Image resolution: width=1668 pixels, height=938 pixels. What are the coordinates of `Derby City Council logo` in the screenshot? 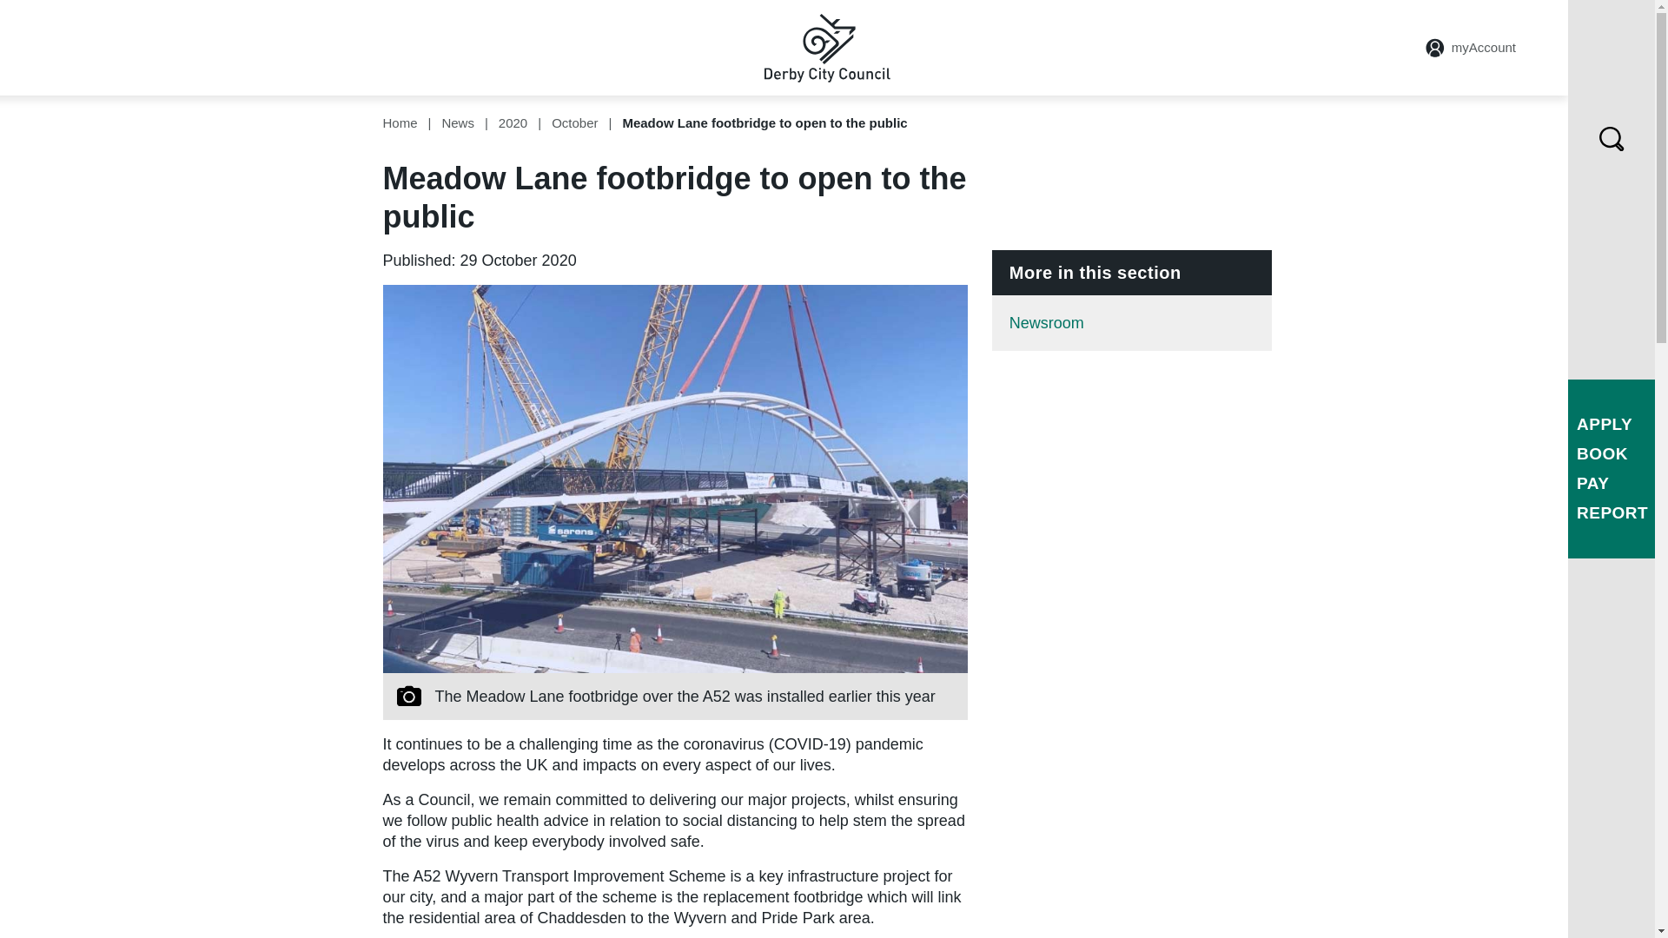 It's located at (827, 47).